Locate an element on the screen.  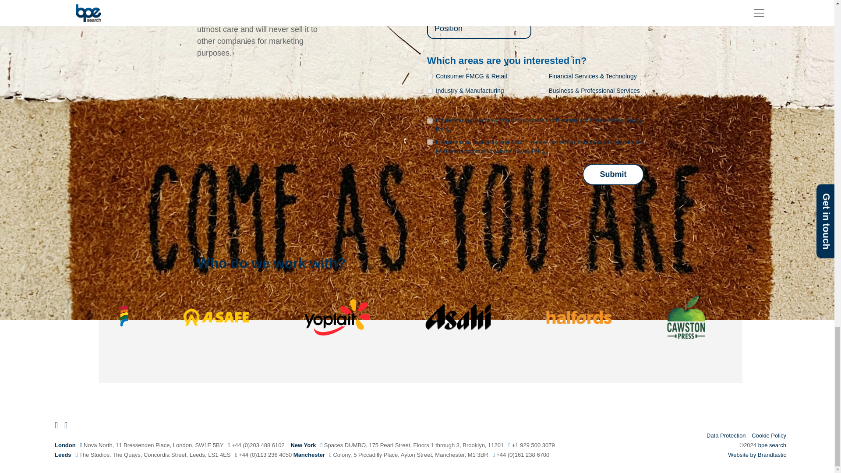
Privacy Policy is located at coordinates (529, 152).